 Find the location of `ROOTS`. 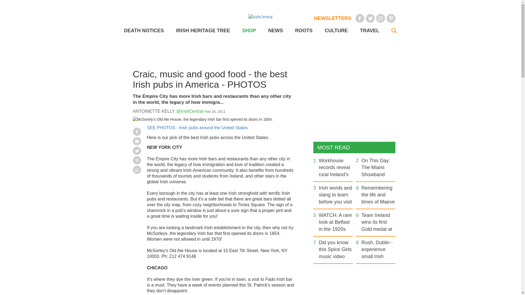

ROOTS is located at coordinates (304, 31).